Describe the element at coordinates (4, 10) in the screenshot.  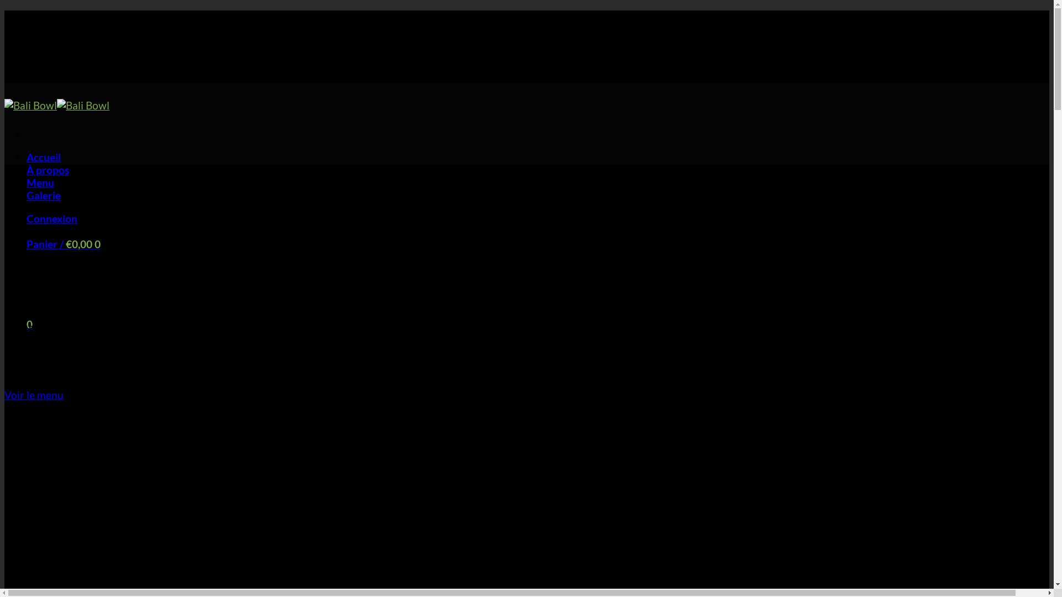
I see `Skip to content` at that location.